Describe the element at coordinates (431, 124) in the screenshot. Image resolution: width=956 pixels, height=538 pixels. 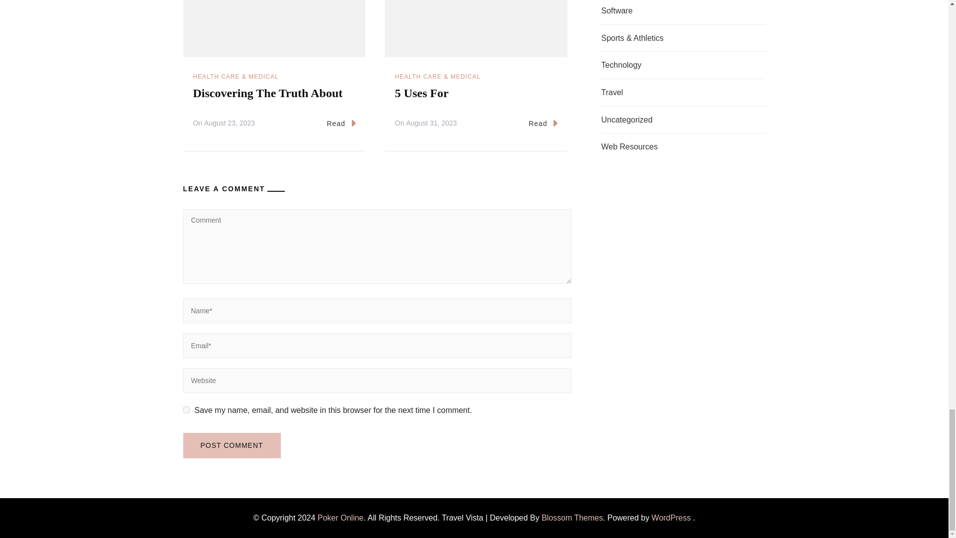
I see `August 31, 2023` at that location.